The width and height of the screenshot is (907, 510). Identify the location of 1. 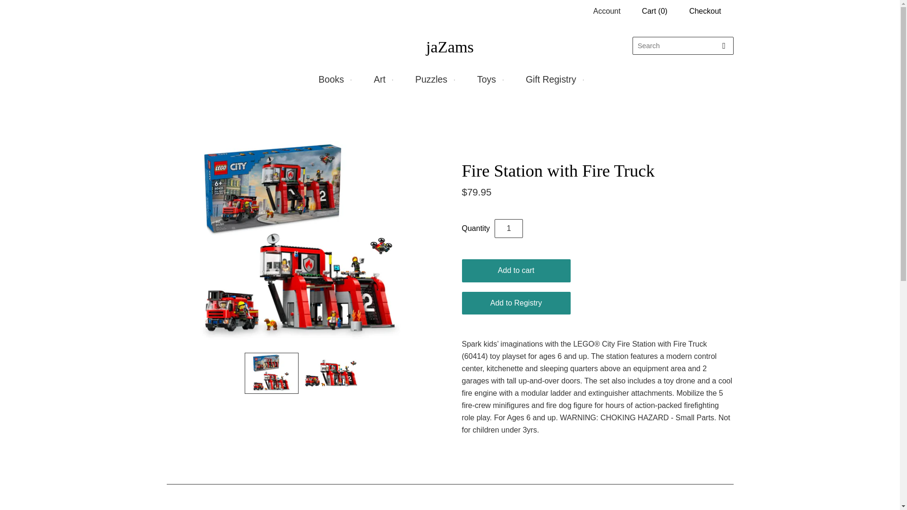
(508, 229).